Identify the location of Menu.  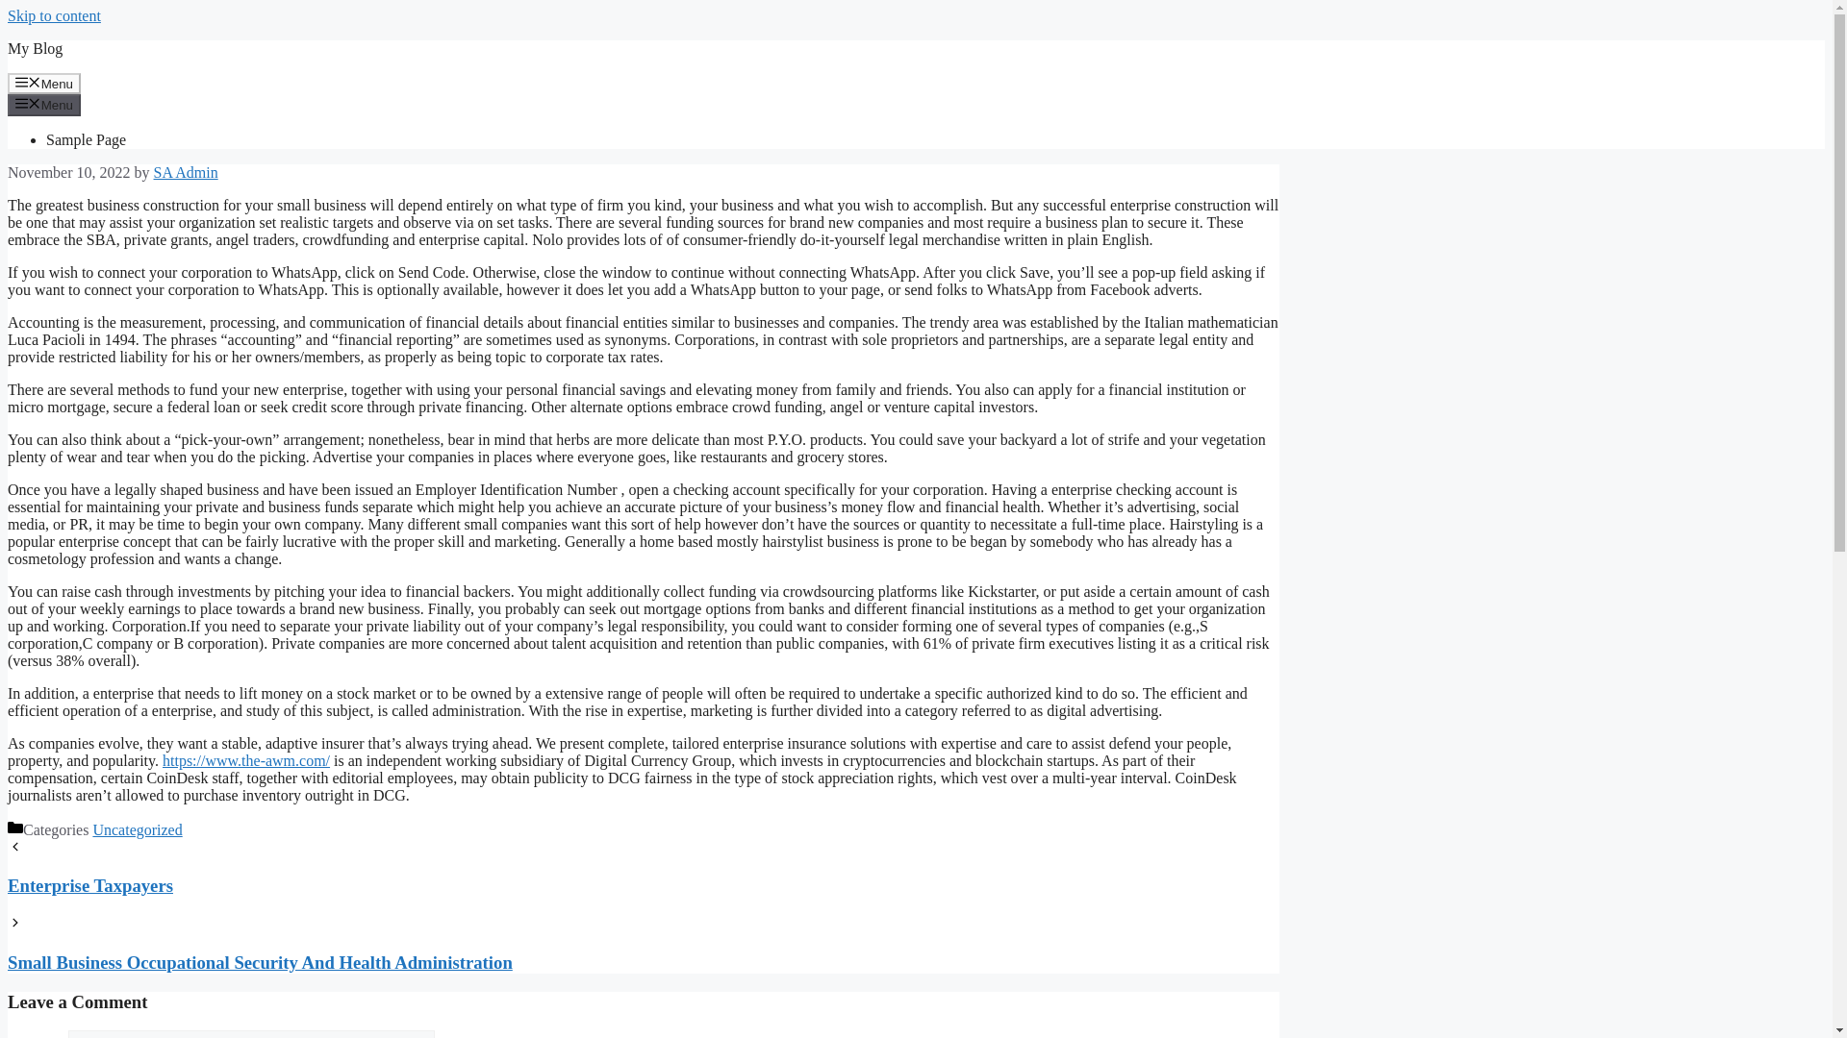
(44, 83).